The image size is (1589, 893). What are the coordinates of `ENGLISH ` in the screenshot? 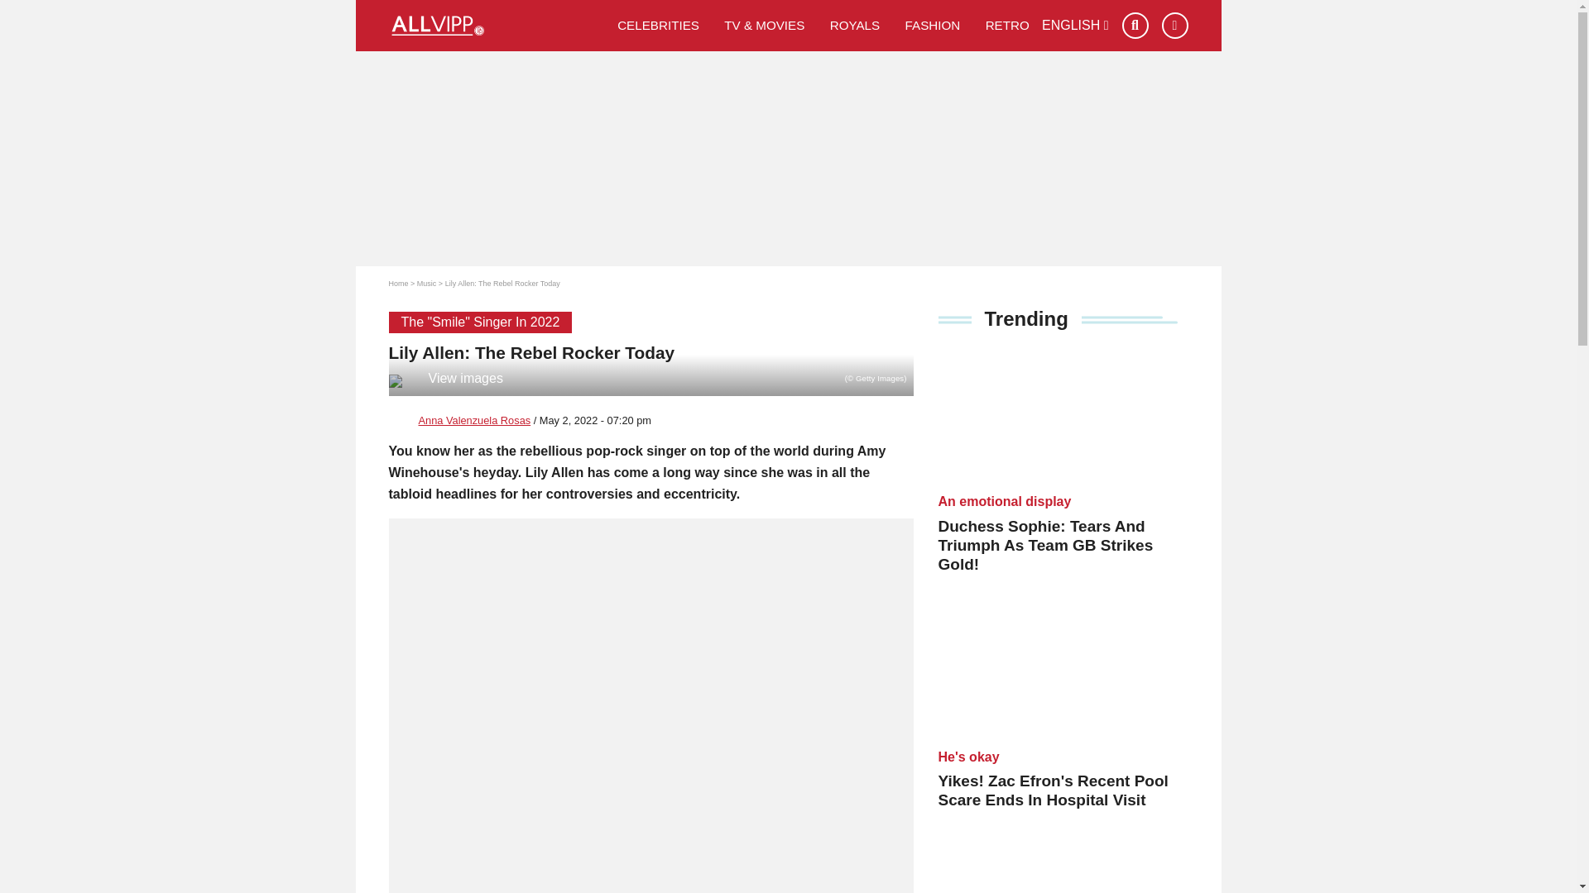 It's located at (1076, 25).